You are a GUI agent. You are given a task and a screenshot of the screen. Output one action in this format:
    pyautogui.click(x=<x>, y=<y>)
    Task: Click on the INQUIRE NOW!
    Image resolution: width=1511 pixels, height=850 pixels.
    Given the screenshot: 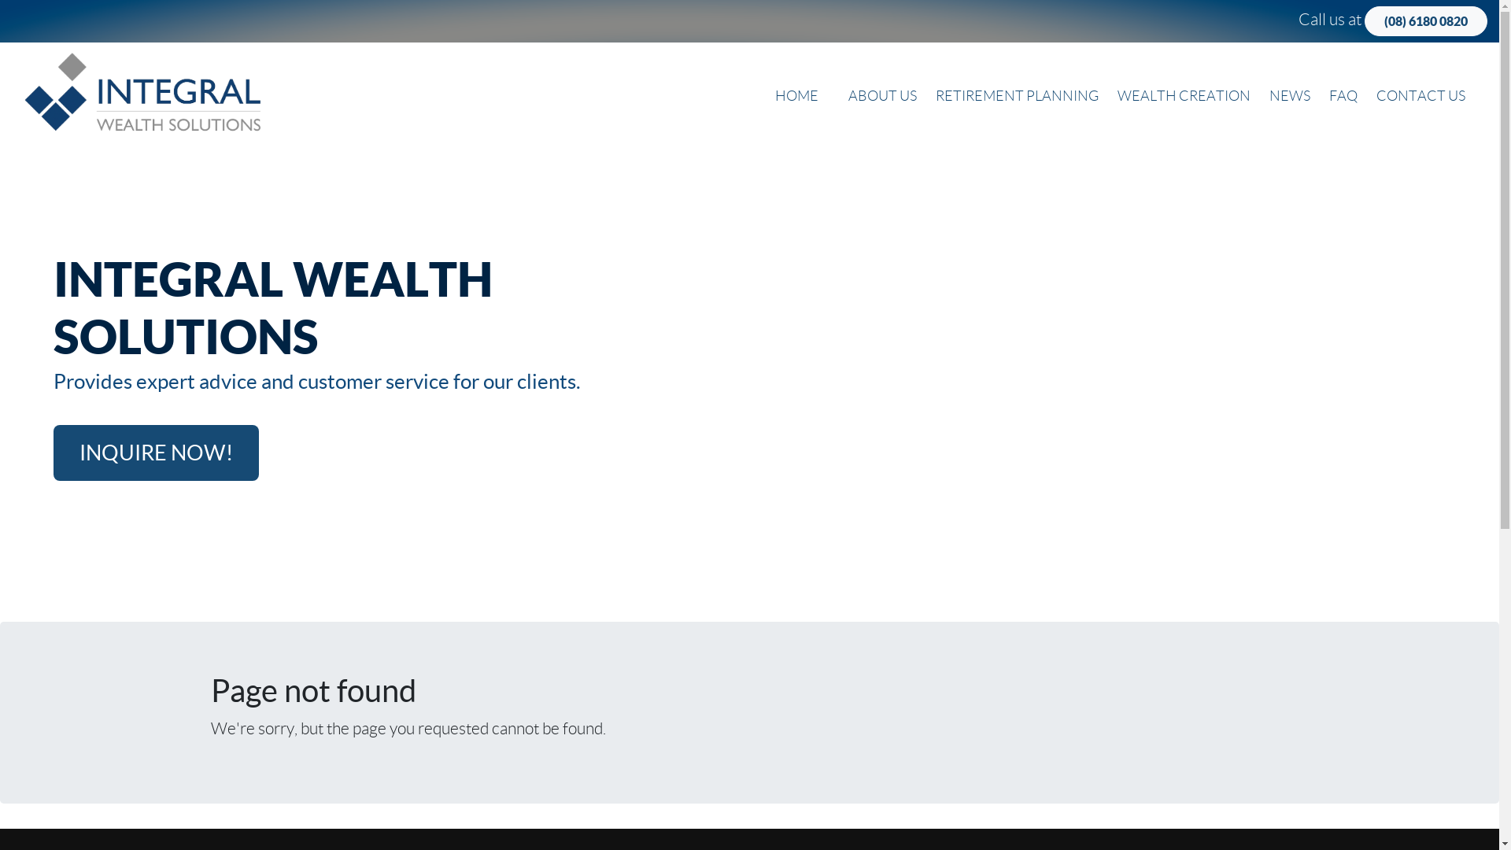 What is the action you would take?
    pyautogui.click(x=156, y=453)
    